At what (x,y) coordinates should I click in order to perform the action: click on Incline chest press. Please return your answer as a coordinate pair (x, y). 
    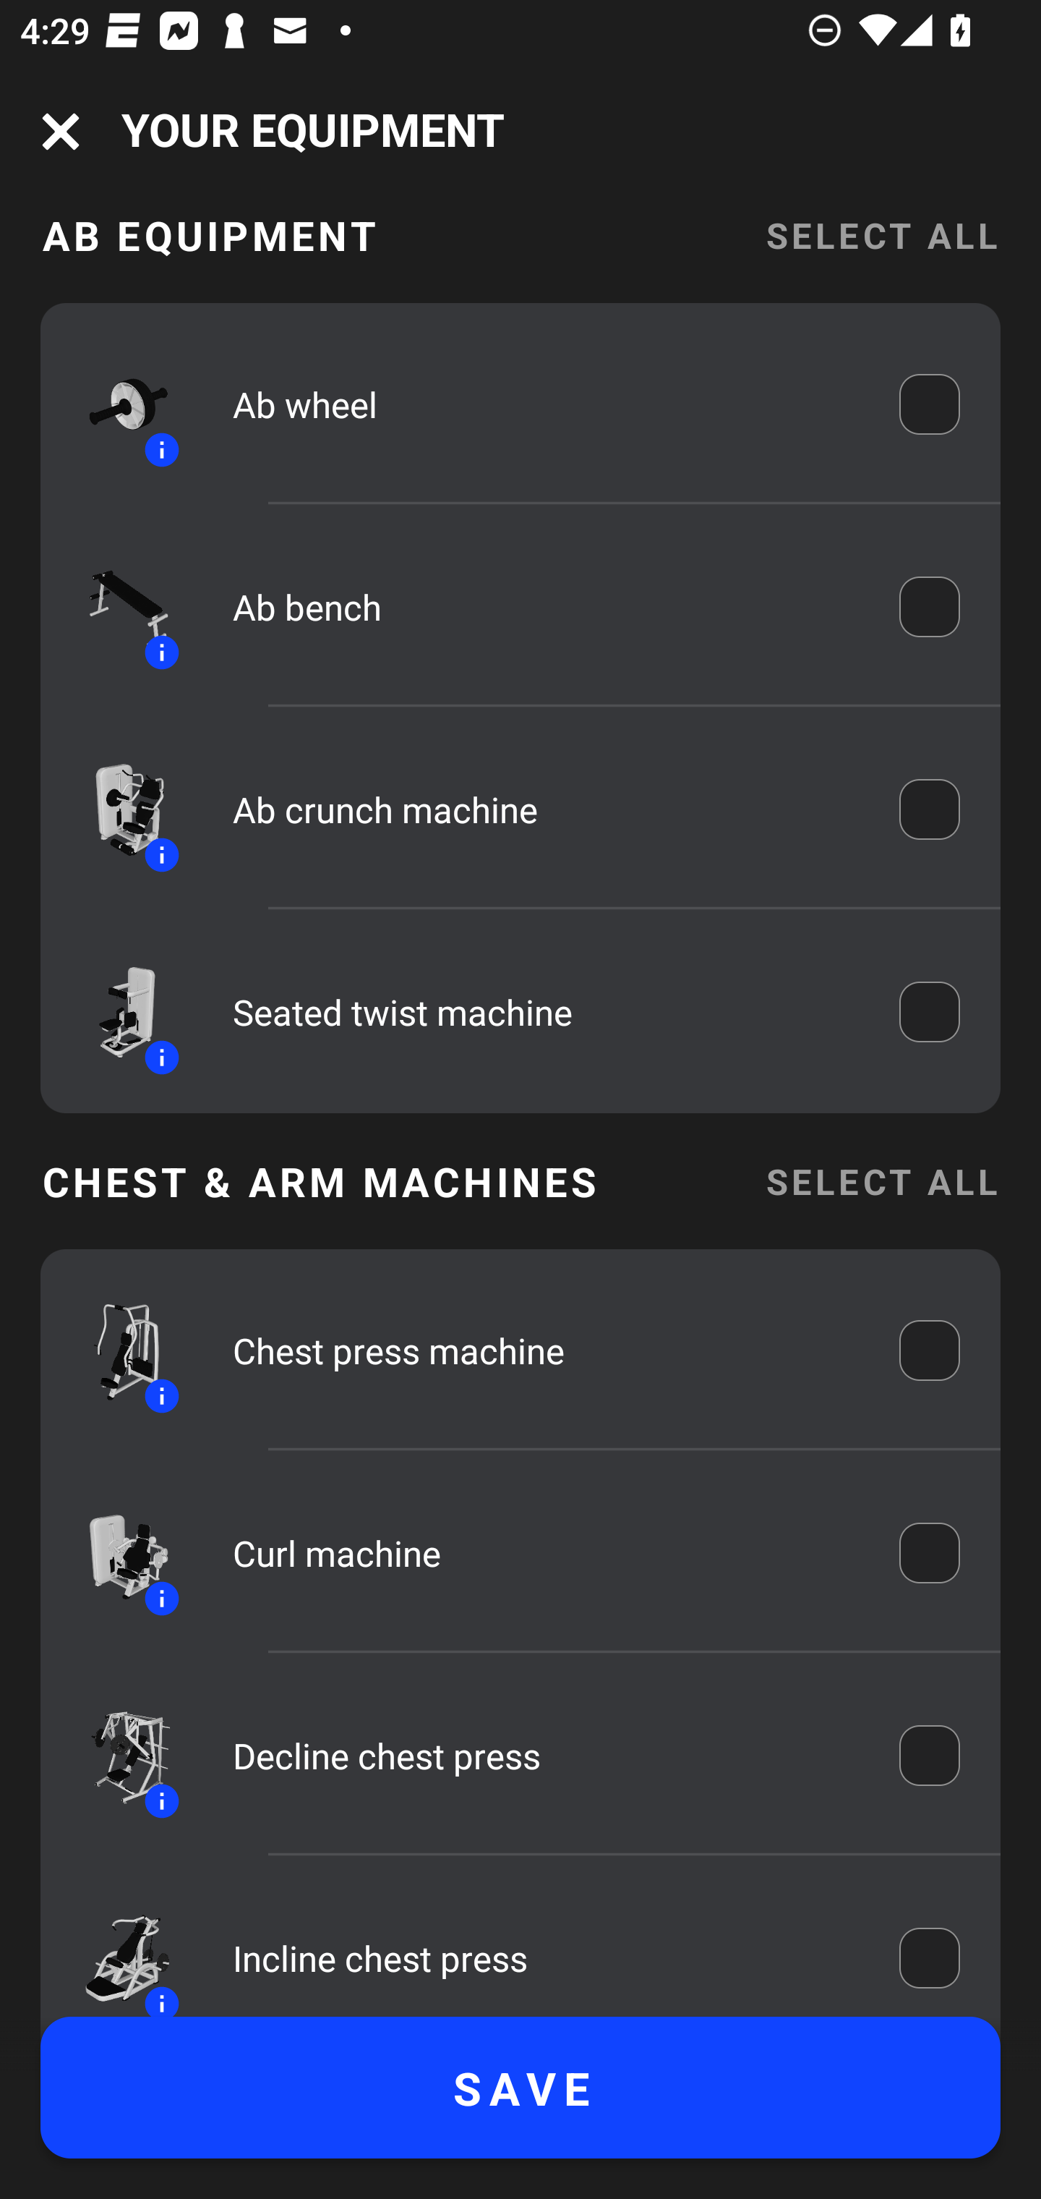
    Looking at the image, I should click on (546, 1957).